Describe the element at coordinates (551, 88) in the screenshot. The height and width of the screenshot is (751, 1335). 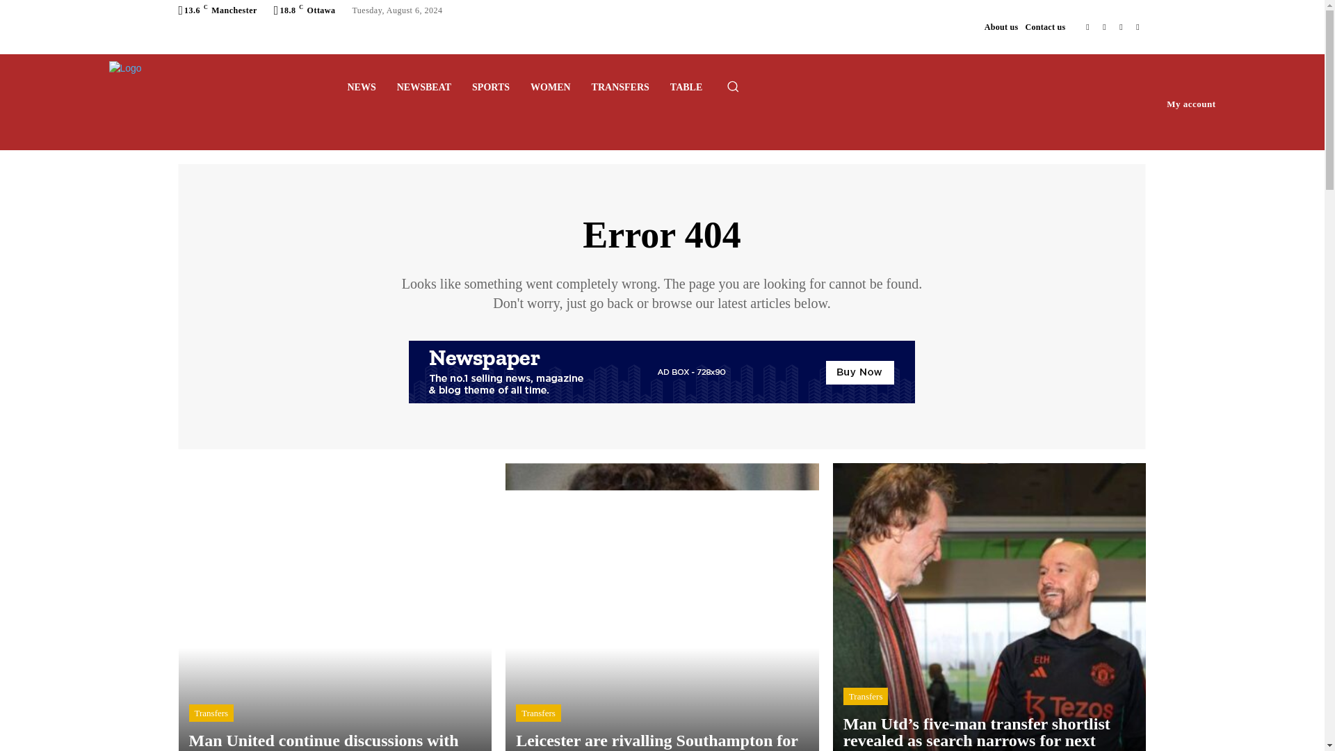
I see `WOMEN` at that location.